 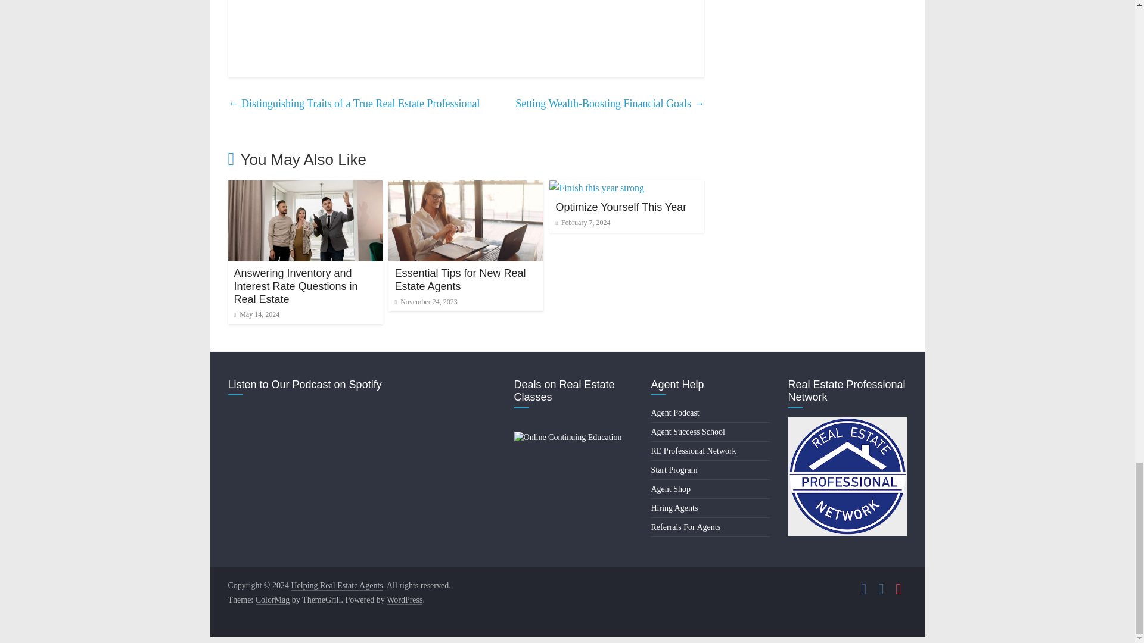 I want to click on February 7, 2024, so click(x=582, y=223).